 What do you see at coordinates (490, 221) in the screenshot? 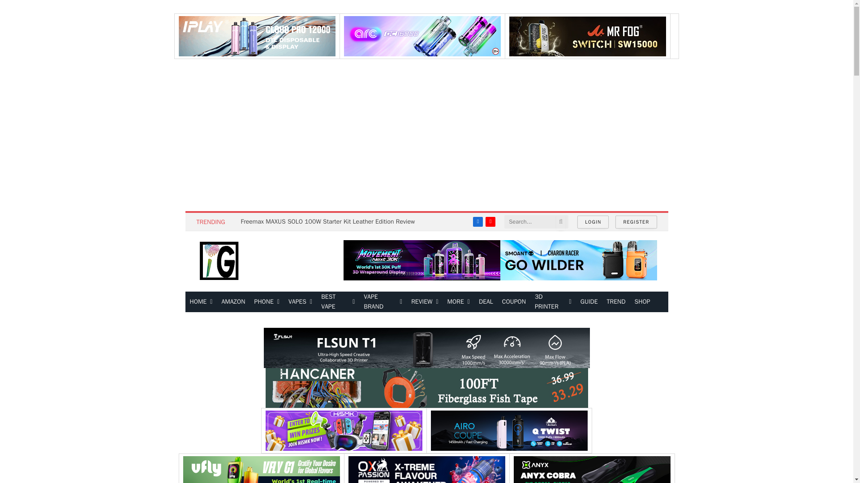
I see `YouTube` at bounding box center [490, 221].